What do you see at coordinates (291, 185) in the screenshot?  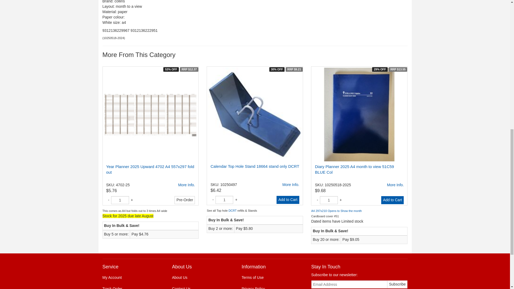 I see `Calendar Top Hole Stand 18664 stand only DCRT` at bounding box center [291, 185].